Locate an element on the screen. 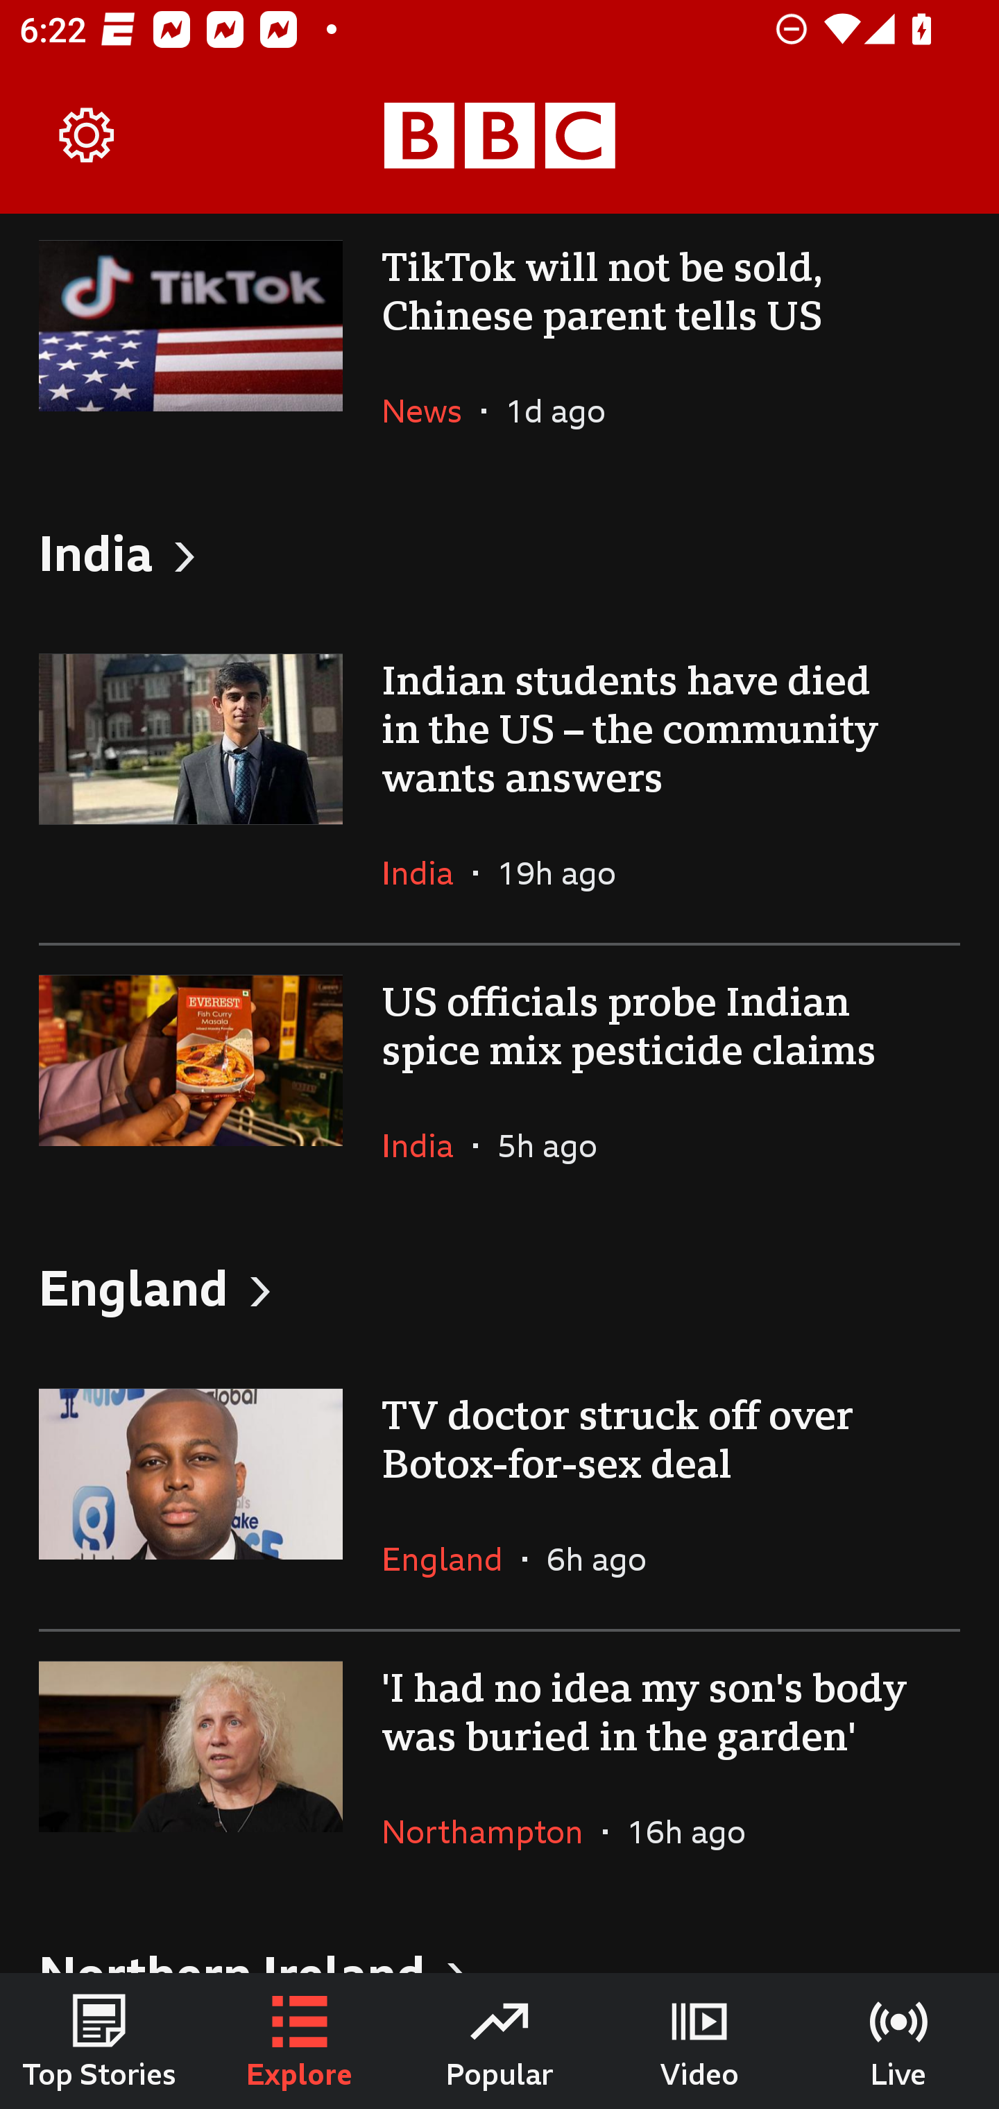  Settings is located at coordinates (87, 136).